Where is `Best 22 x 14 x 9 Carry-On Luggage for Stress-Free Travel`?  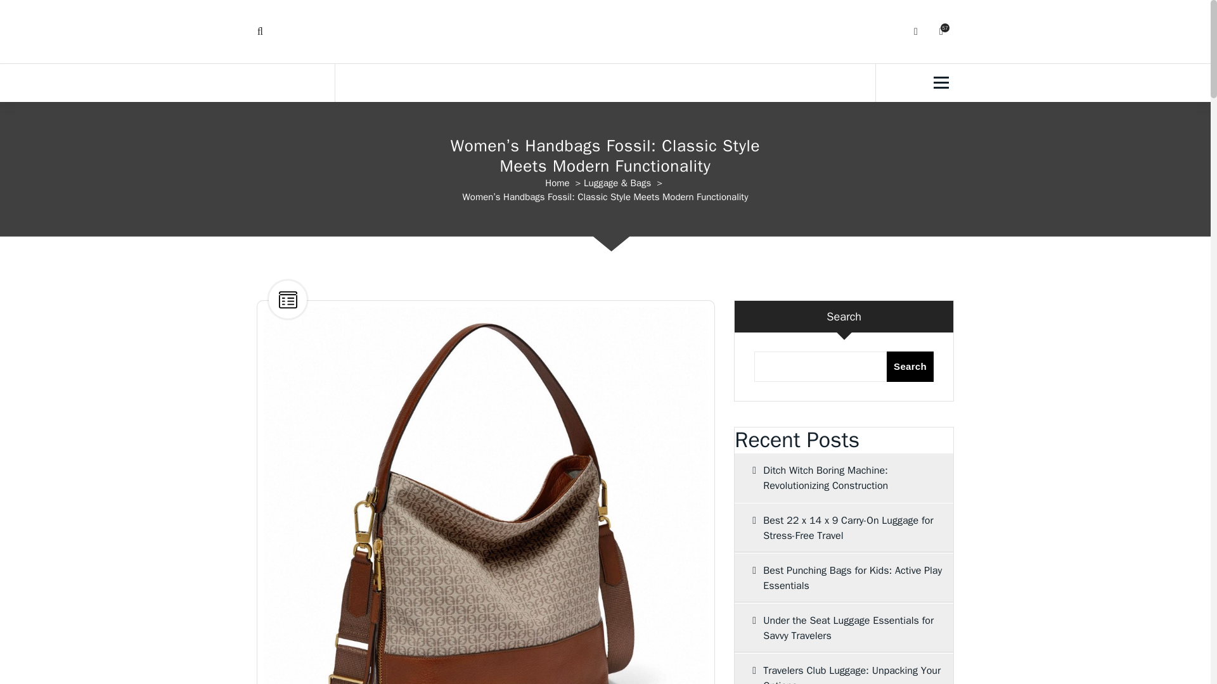
Best 22 x 14 x 9 Carry-On Luggage for Stress-Free Travel is located at coordinates (844, 528).